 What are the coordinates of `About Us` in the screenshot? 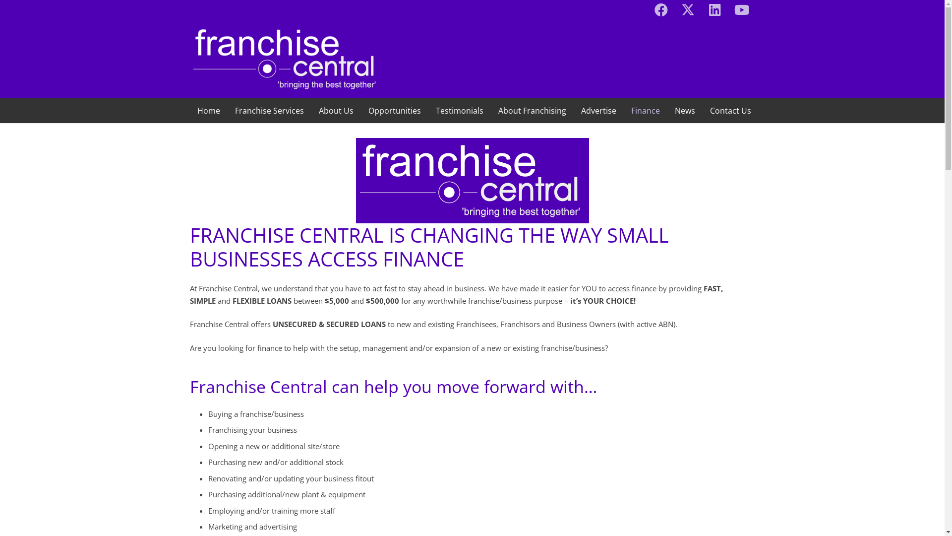 It's located at (336, 111).